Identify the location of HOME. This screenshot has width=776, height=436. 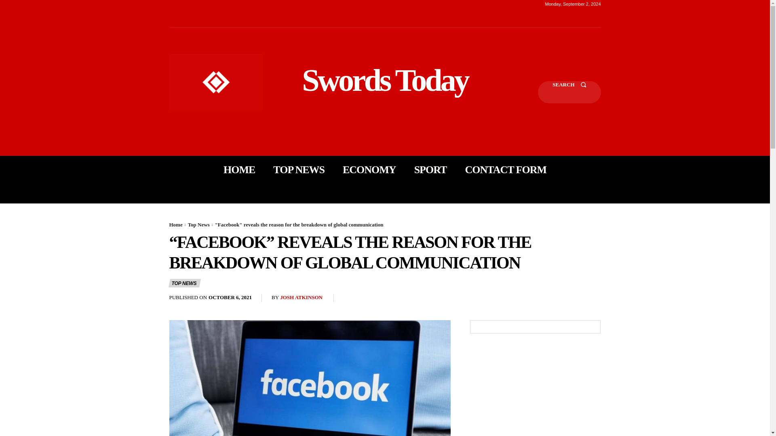
(239, 170).